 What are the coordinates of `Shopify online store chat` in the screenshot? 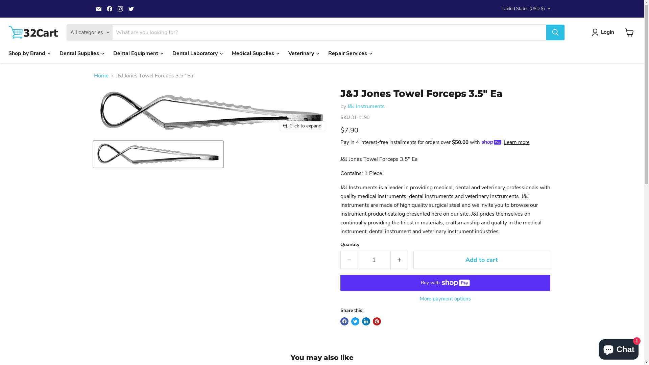 It's located at (619, 348).